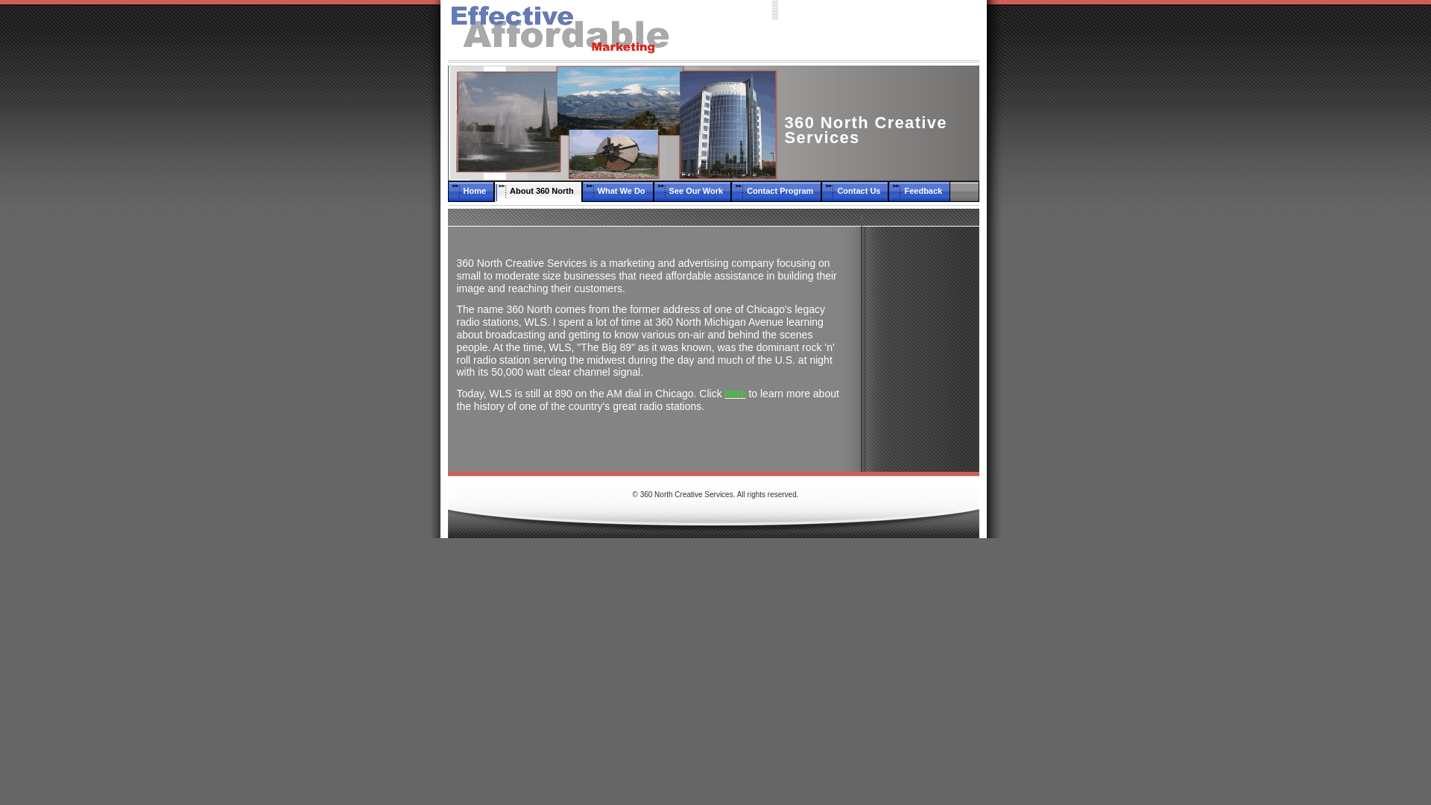 This screenshot has height=805, width=1431. What do you see at coordinates (471, 192) in the screenshot?
I see `Home` at bounding box center [471, 192].